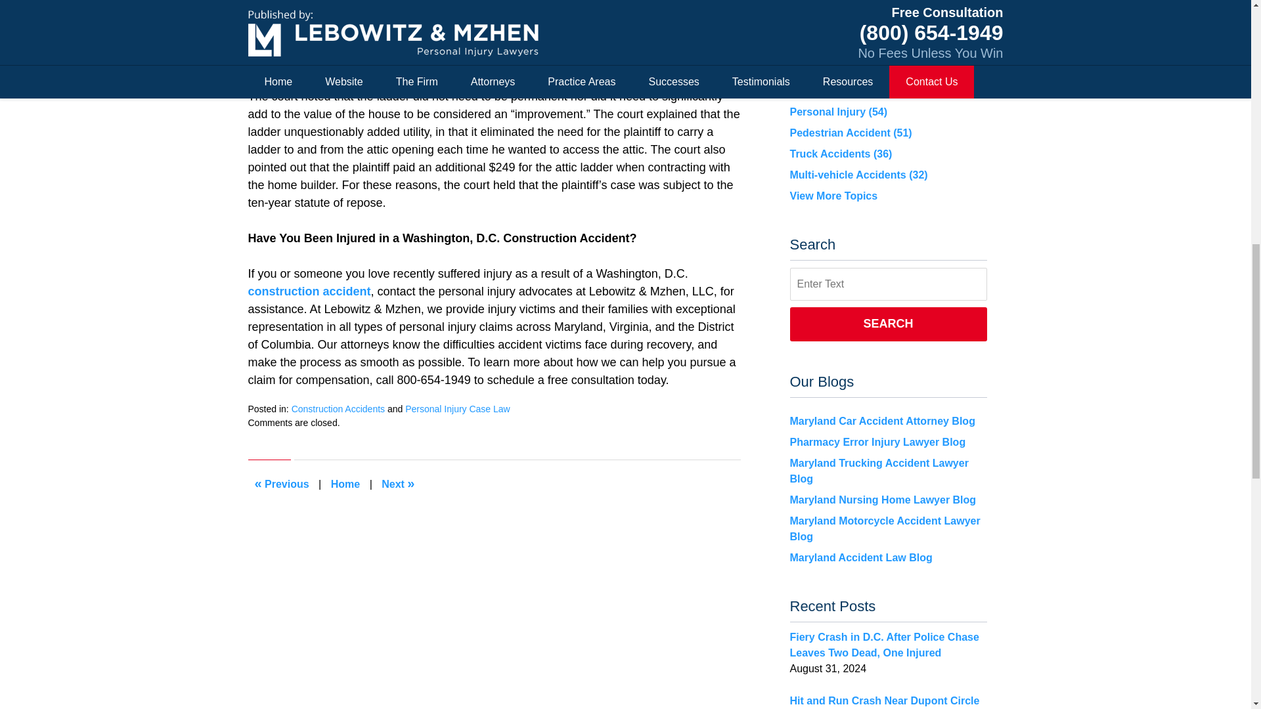 Image resolution: width=1261 pixels, height=709 pixels. I want to click on Personal Injury Case Law, so click(457, 408).